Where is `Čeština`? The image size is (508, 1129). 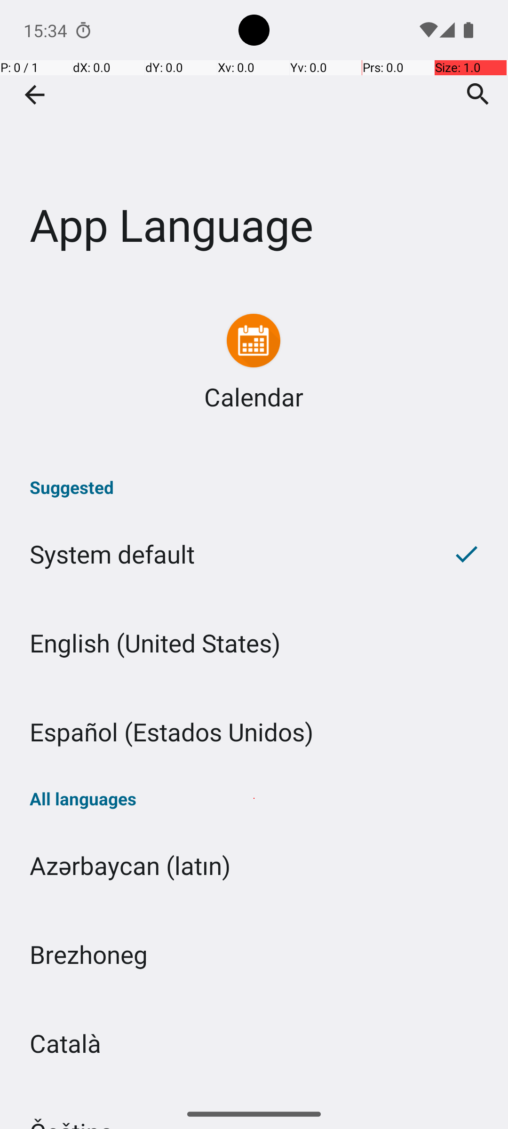
Čeština is located at coordinates (254, 1093).